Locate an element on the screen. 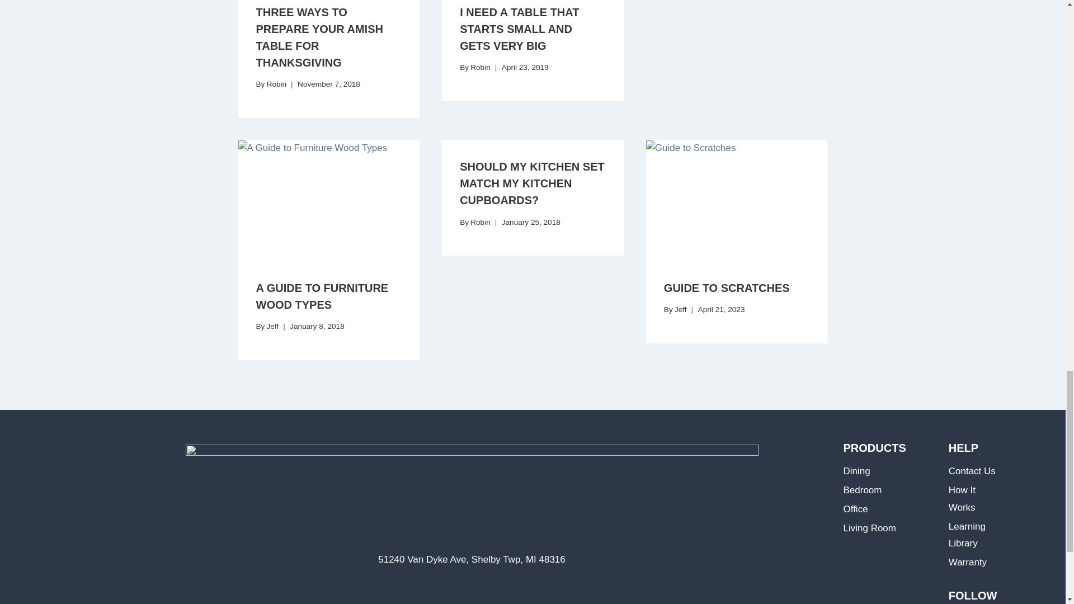 The width and height of the screenshot is (1074, 604). I NEED A TABLE THAT STARTS SMALL AND GETS VERY BIG is located at coordinates (519, 29).